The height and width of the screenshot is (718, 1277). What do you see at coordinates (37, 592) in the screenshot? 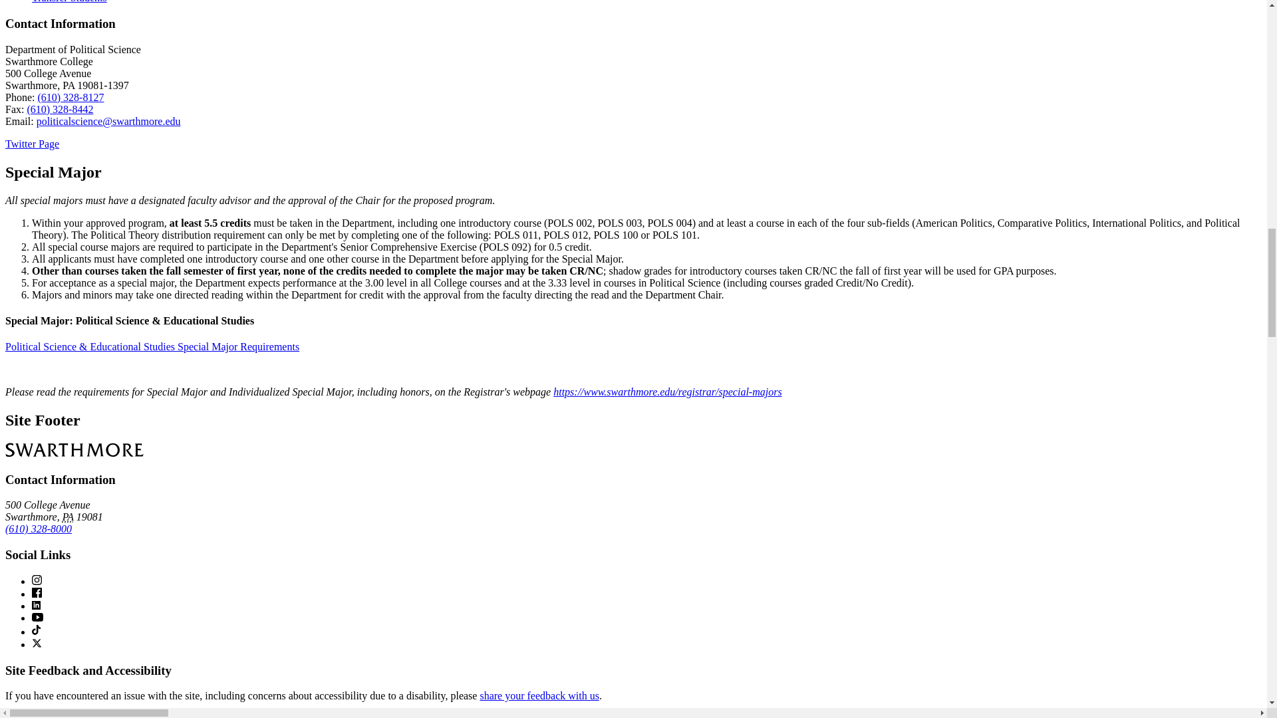
I see `Facebook` at bounding box center [37, 592].